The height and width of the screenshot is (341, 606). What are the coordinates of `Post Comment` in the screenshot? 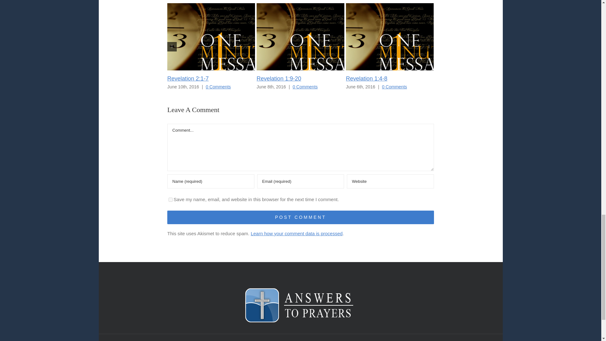 It's located at (300, 217).